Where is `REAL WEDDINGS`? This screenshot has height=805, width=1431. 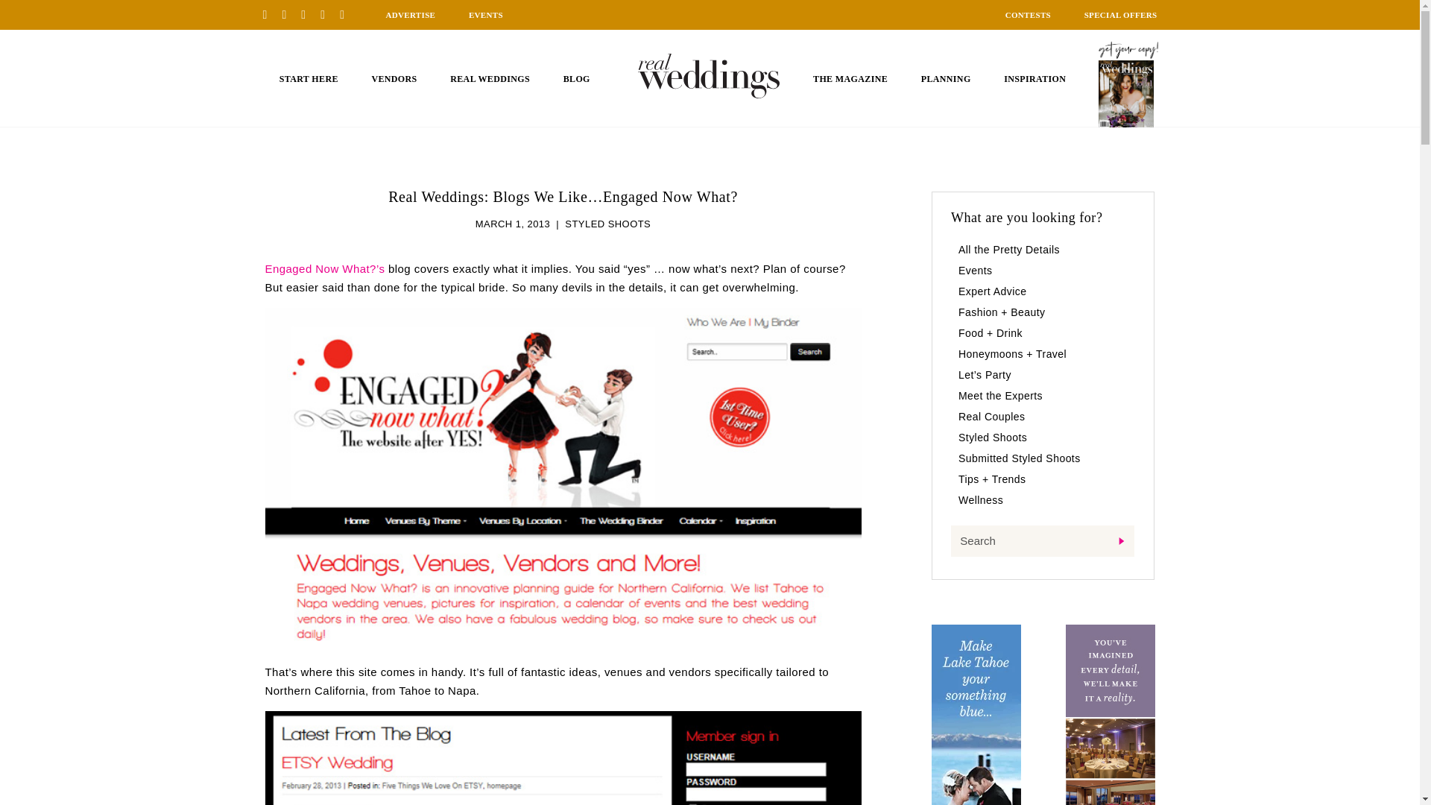
REAL WEDDINGS is located at coordinates (490, 79).